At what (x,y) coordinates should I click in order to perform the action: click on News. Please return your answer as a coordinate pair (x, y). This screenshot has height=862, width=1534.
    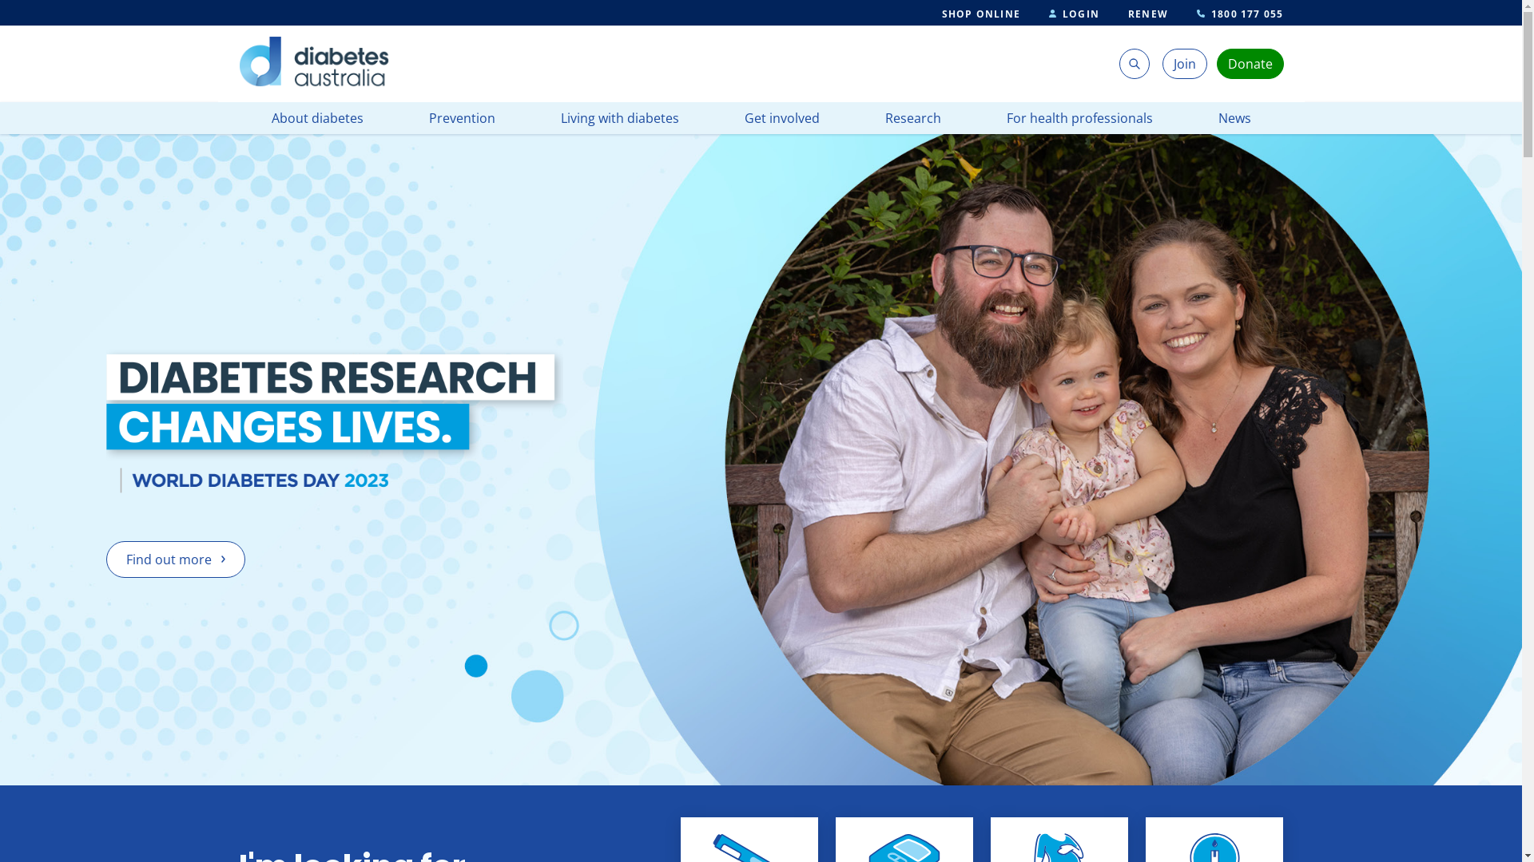
    Looking at the image, I should click on (1234, 118).